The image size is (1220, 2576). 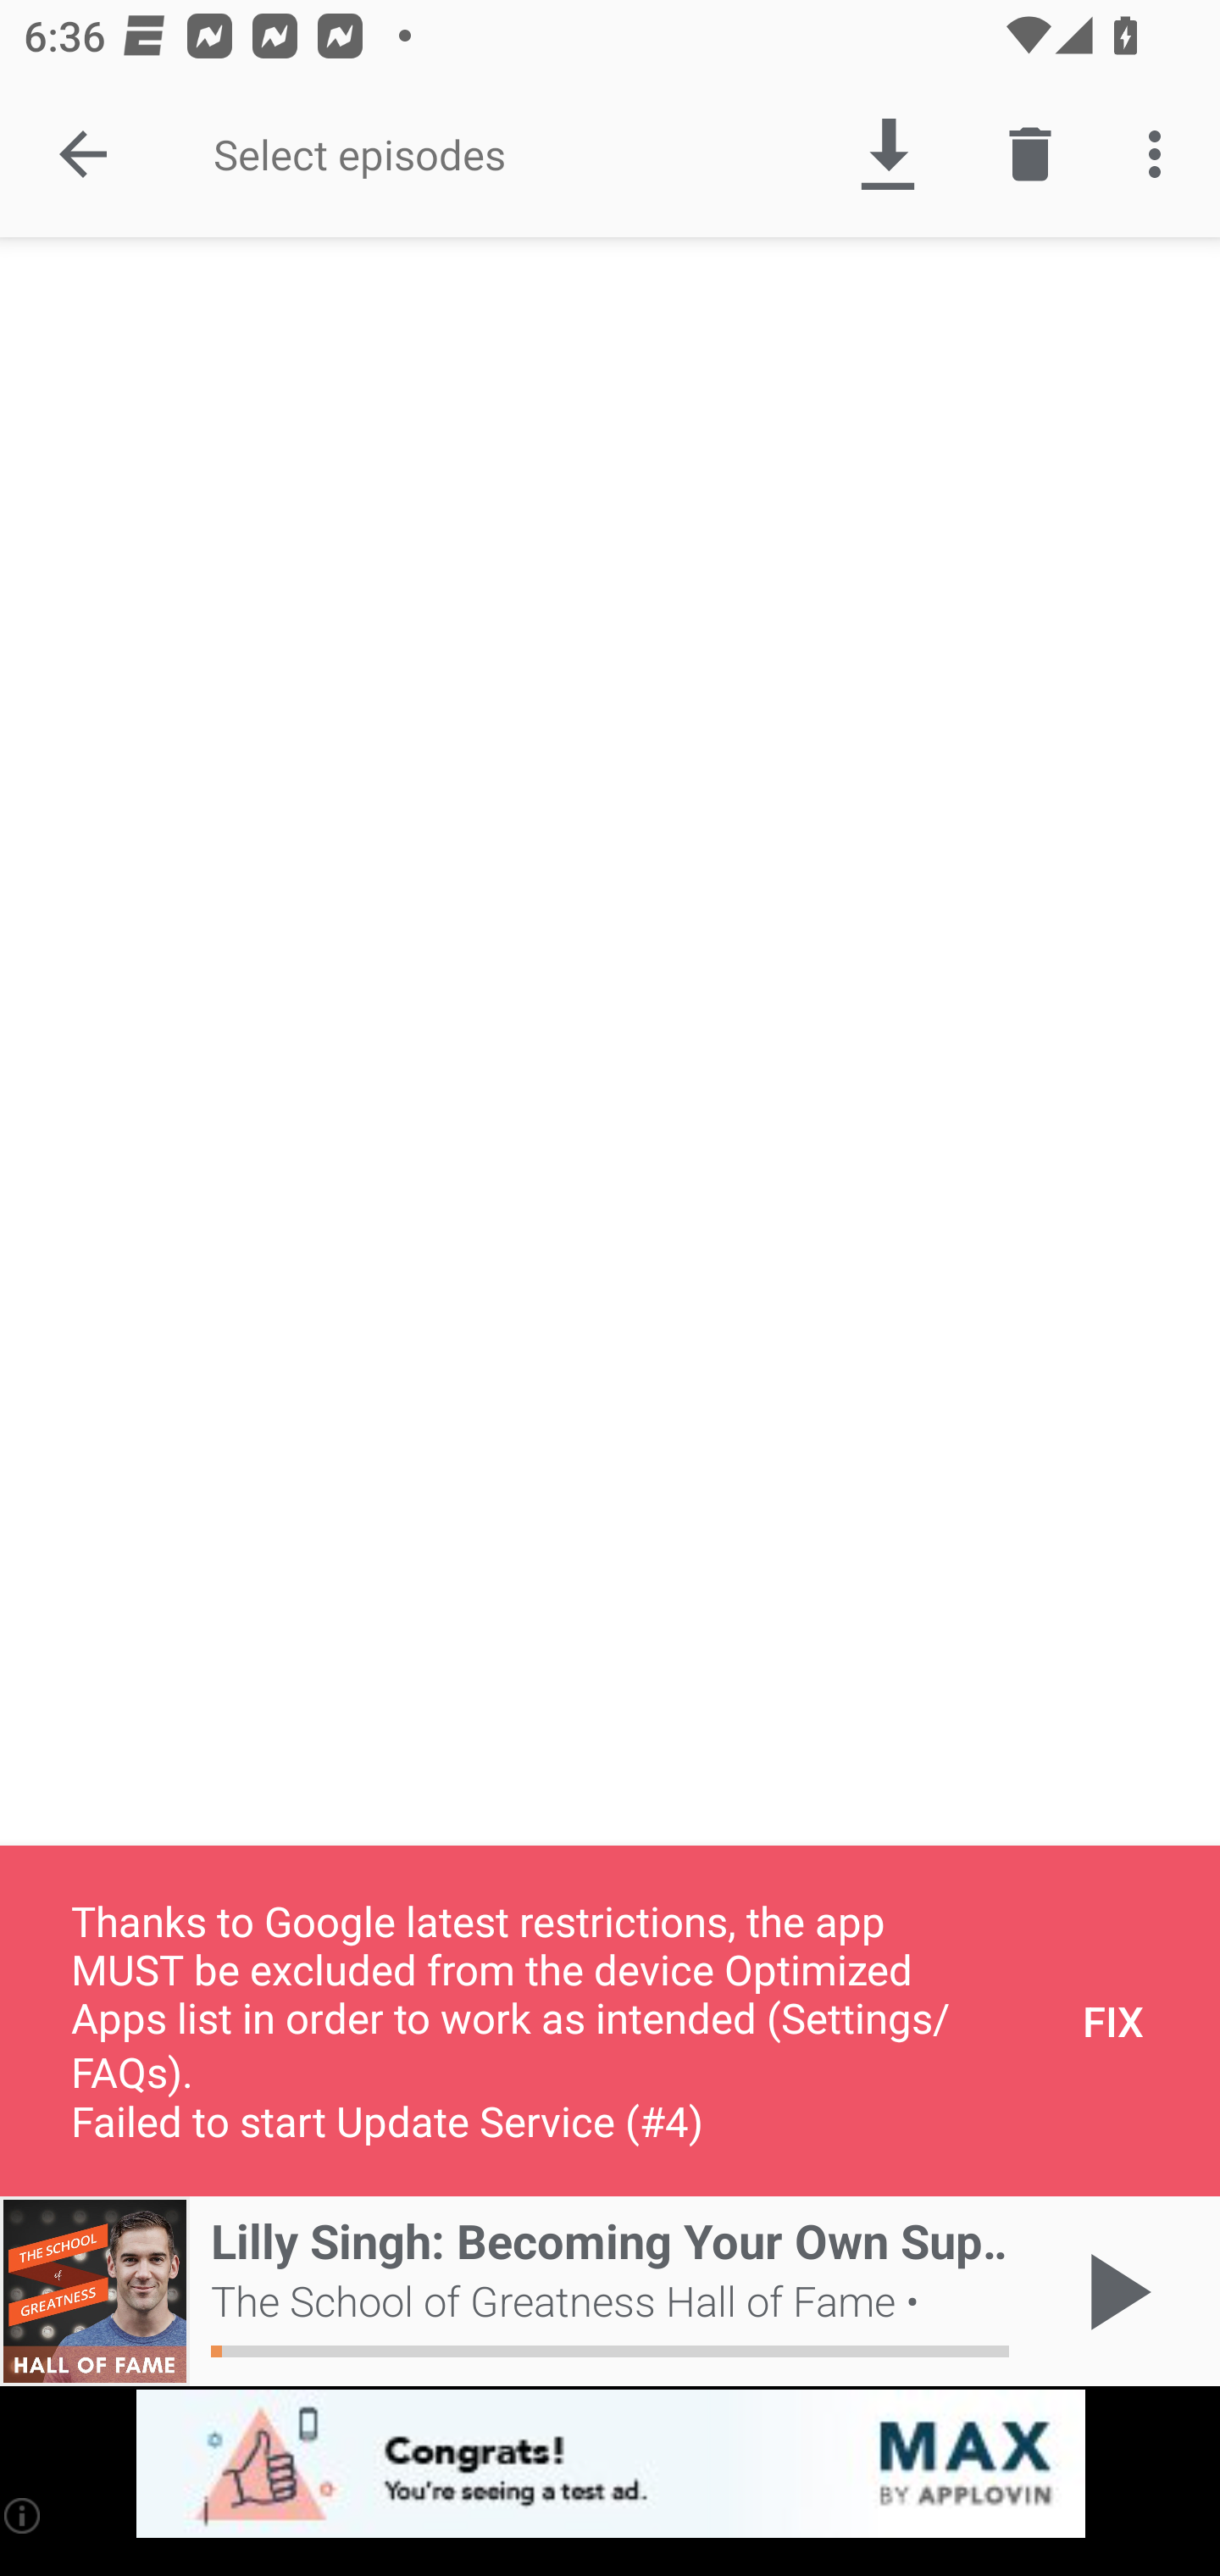 I want to click on Play / Pause, so click(x=1113, y=2291).